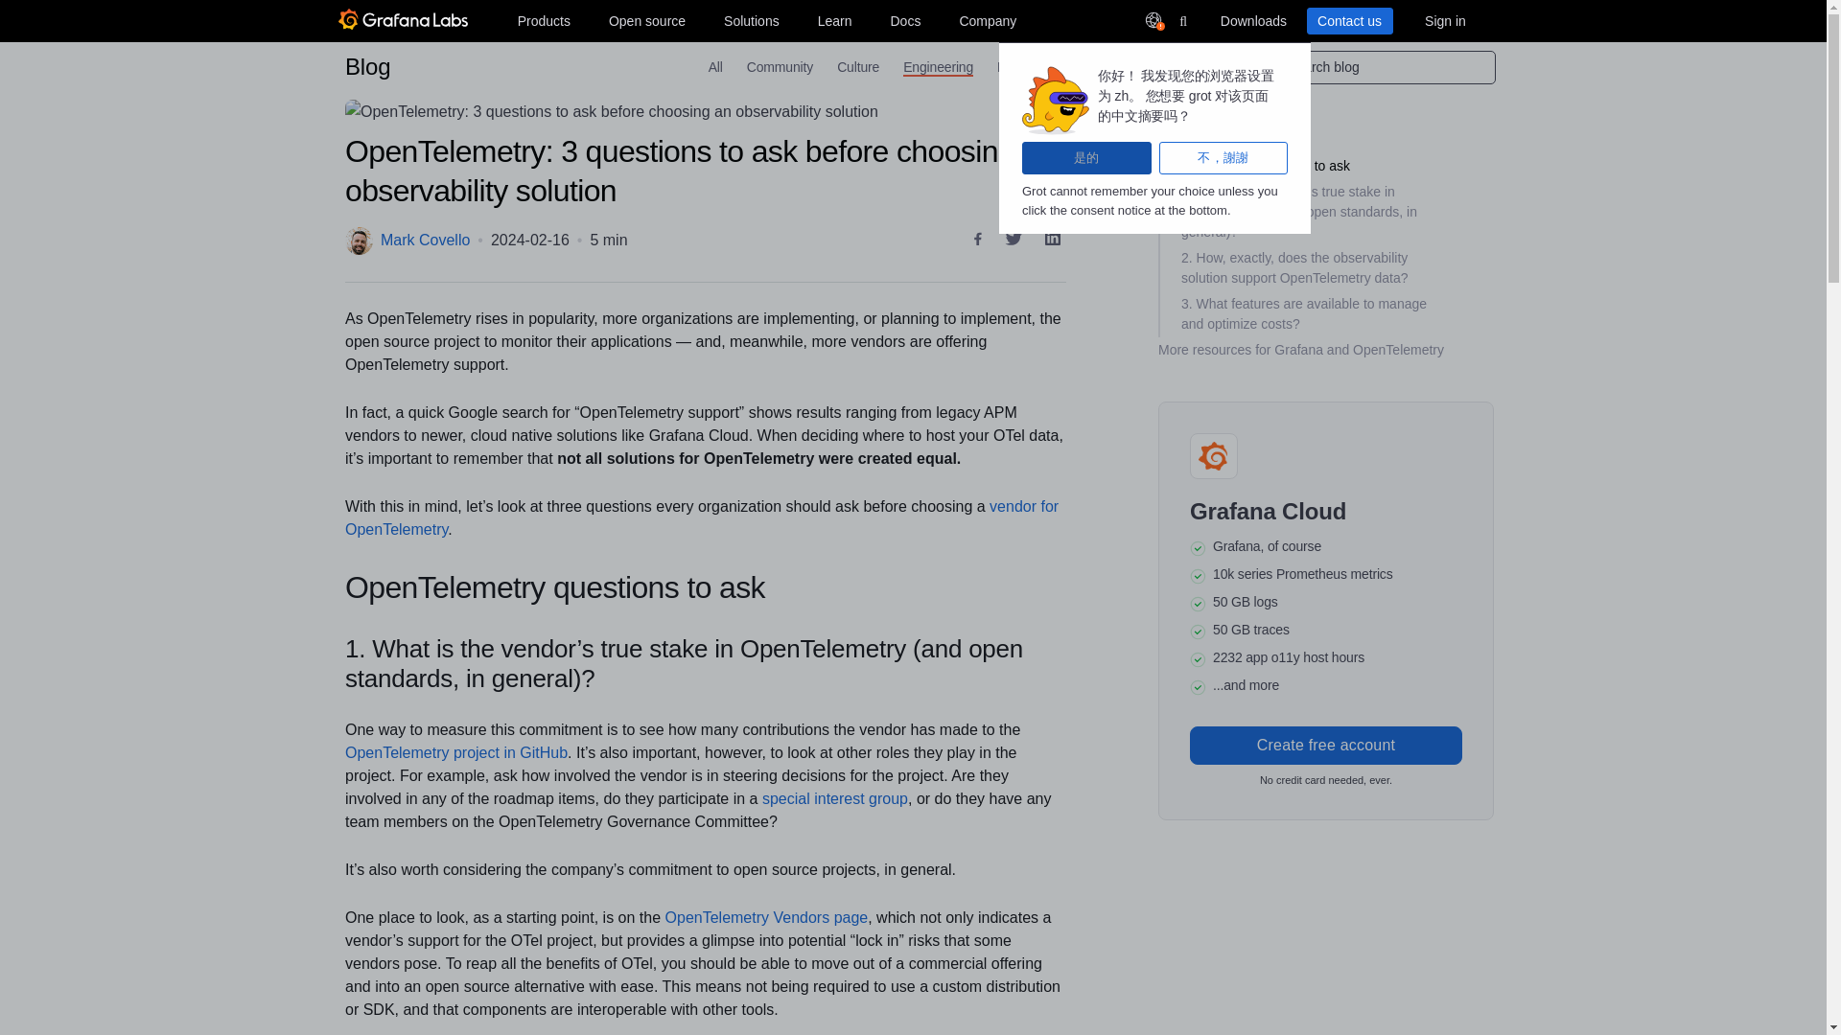 The image size is (1841, 1035). What do you see at coordinates (834, 20) in the screenshot?
I see `Learn` at bounding box center [834, 20].